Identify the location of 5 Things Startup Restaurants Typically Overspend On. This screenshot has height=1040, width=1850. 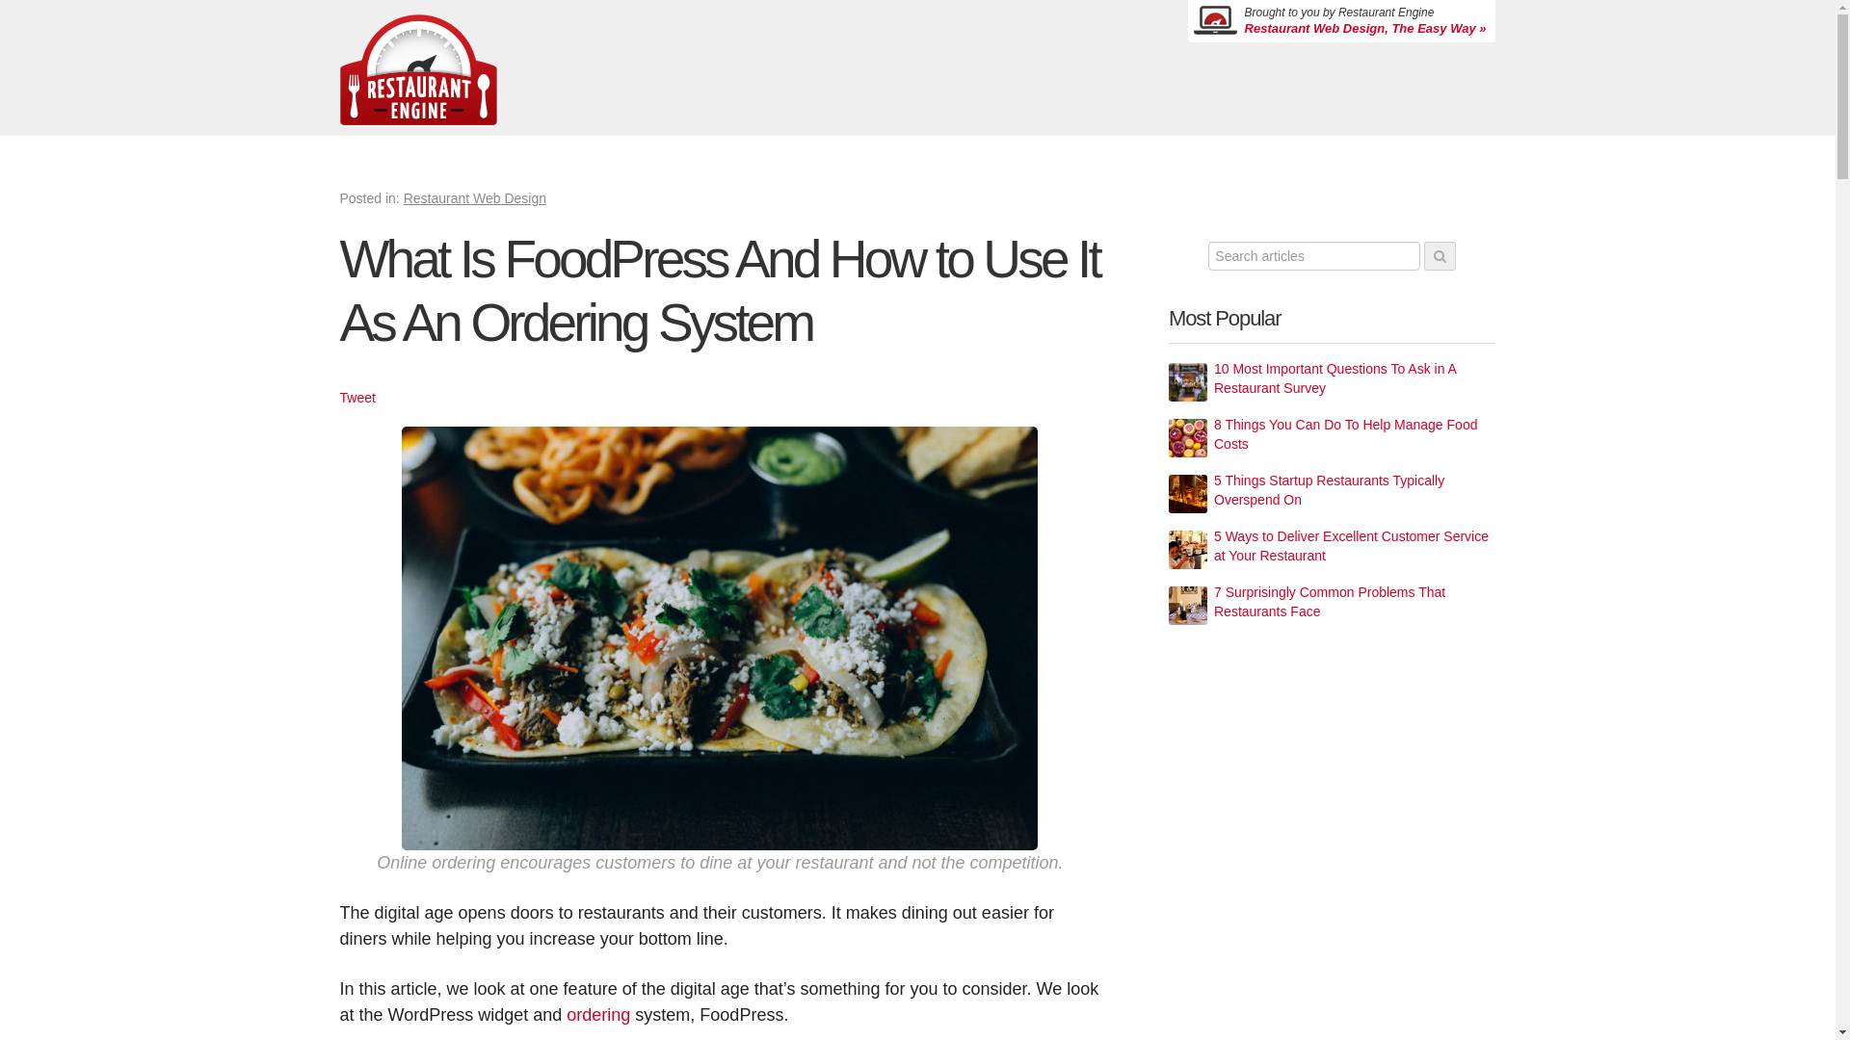
(1354, 491).